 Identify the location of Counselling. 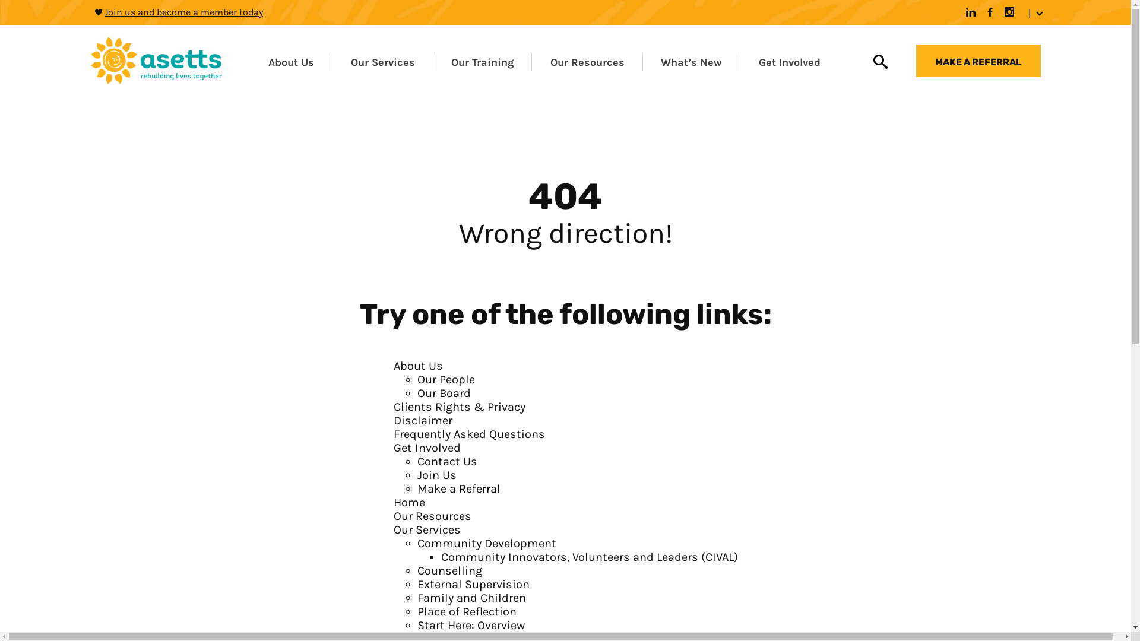
(449, 571).